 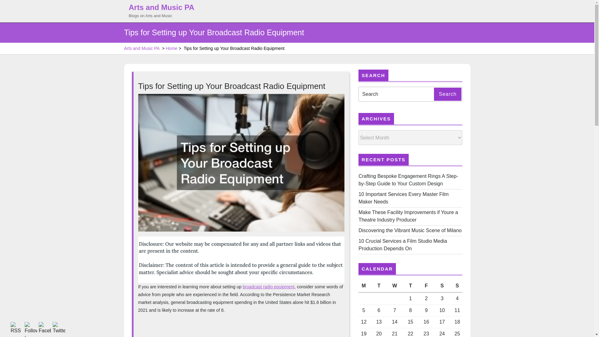 I want to click on RSS, so click(x=17, y=328).